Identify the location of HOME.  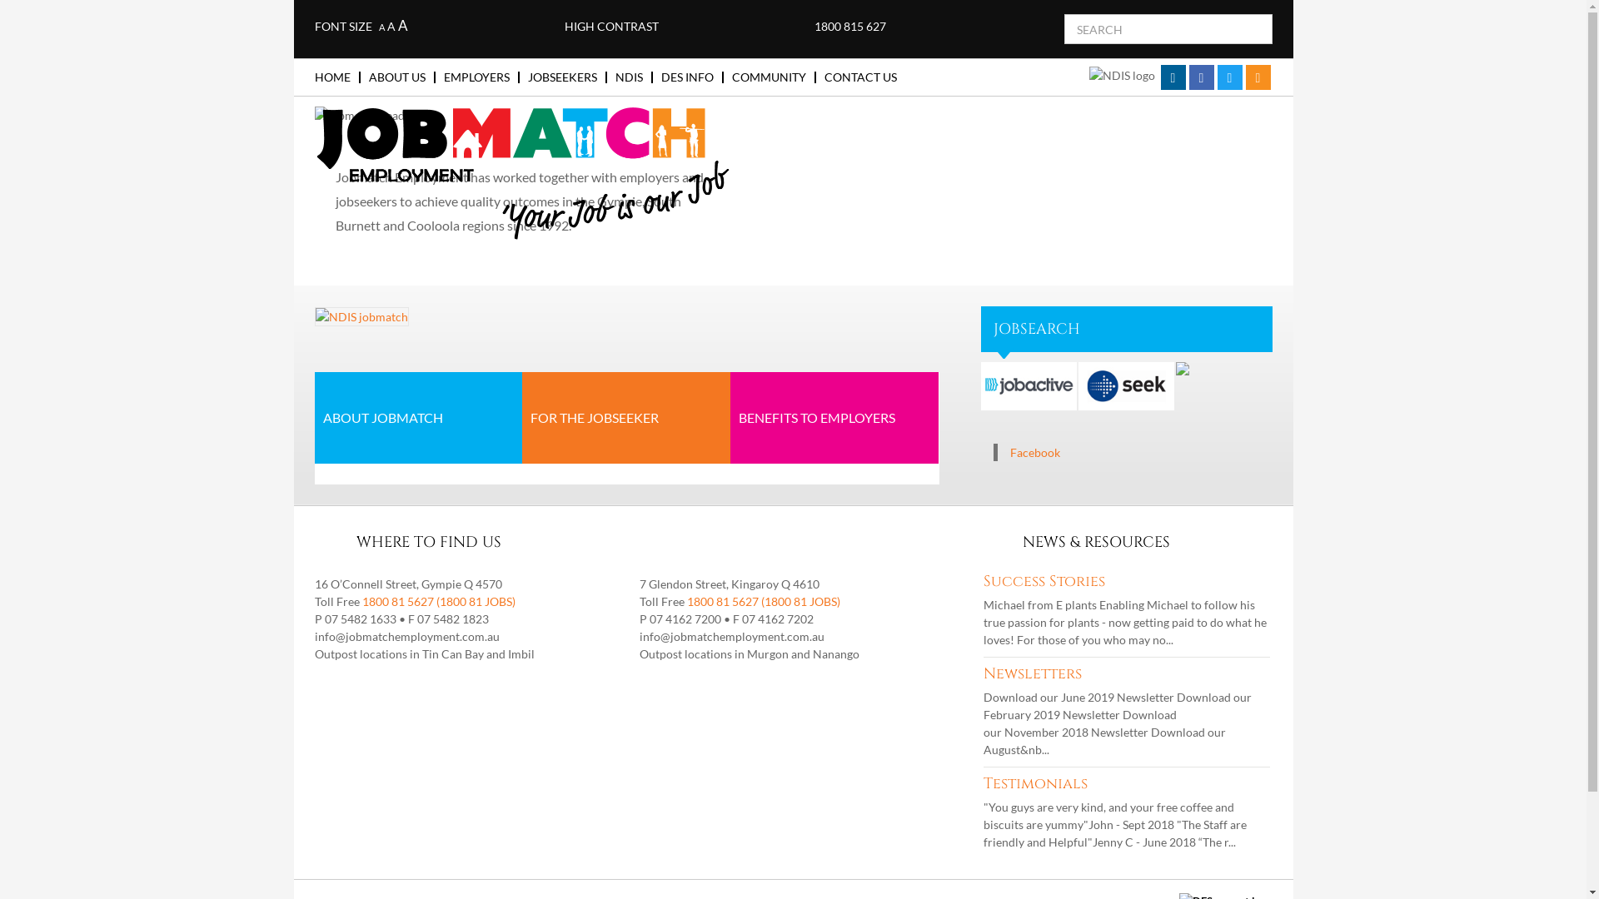
(338, 77).